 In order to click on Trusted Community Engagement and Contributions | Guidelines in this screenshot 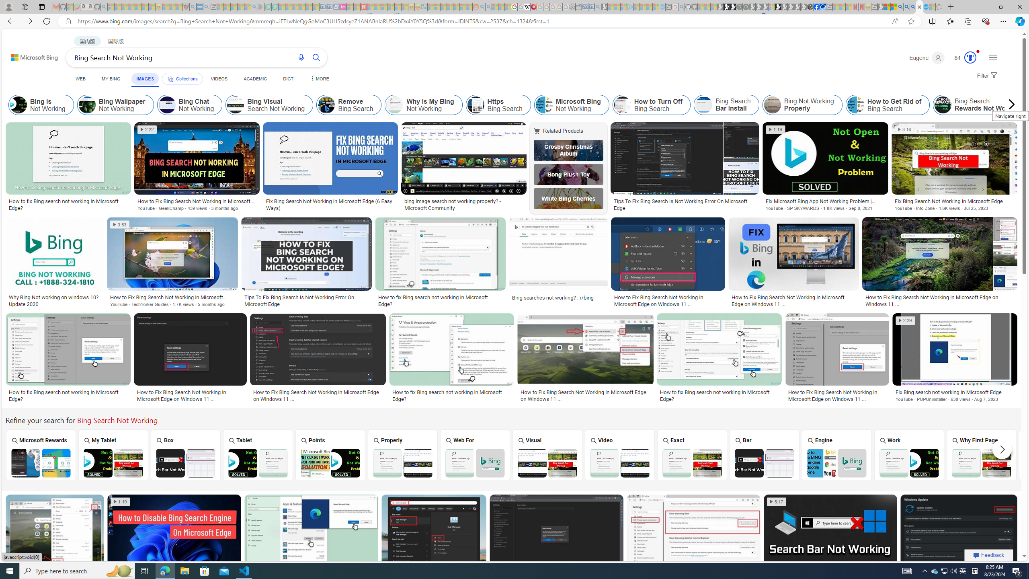, I will do `click(371, 7)`.